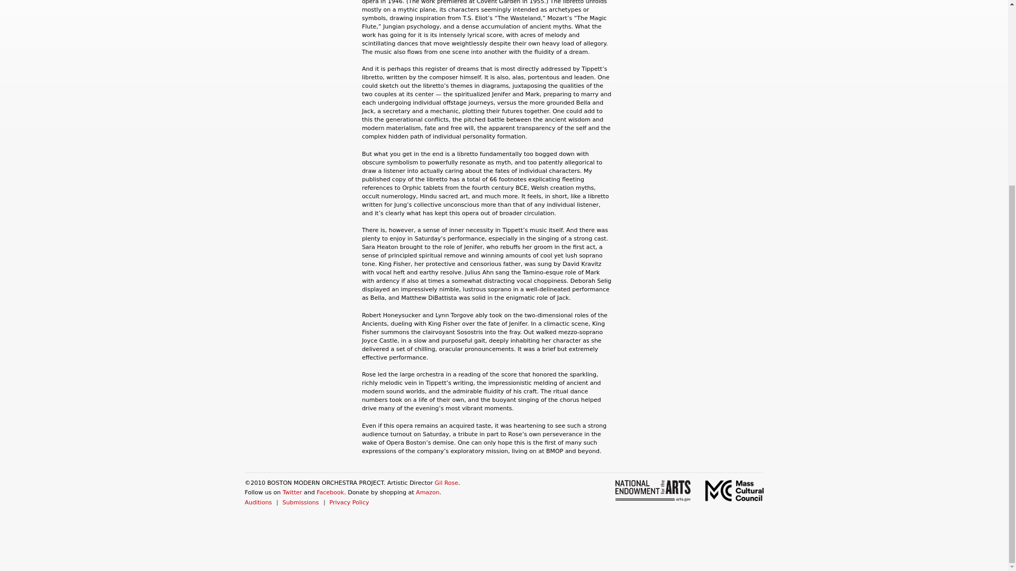 The width and height of the screenshot is (1016, 571). What do you see at coordinates (292, 492) in the screenshot?
I see `Twitter` at bounding box center [292, 492].